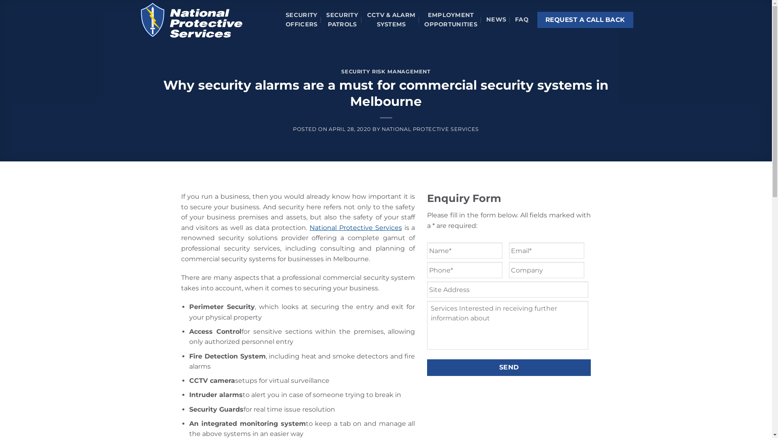 The height and width of the screenshot is (438, 778). I want to click on Skip to content, so click(0, 0).